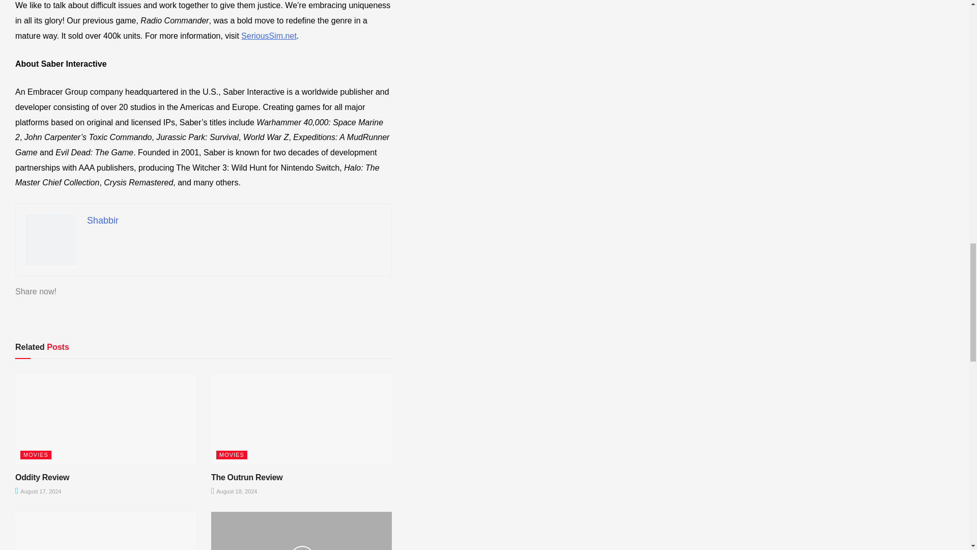 This screenshot has height=550, width=977. Describe the element at coordinates (269, 36) in the screenshot. I see `SeriousSim.net` at that location.